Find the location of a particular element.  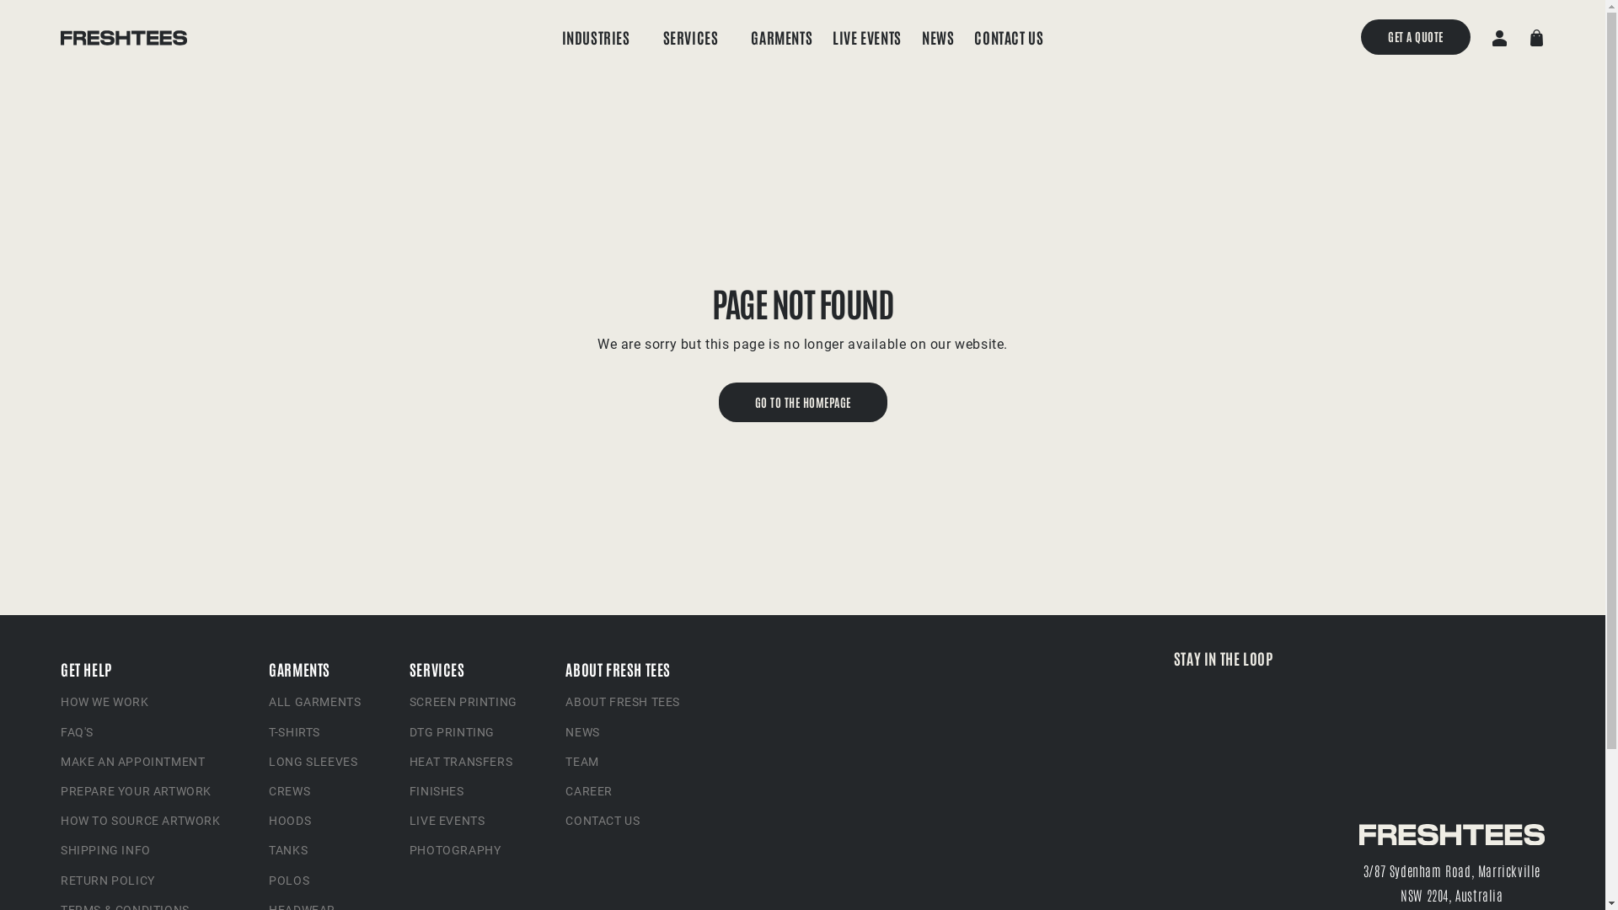

DTG PRINTING is located at coordinates (452, 733).